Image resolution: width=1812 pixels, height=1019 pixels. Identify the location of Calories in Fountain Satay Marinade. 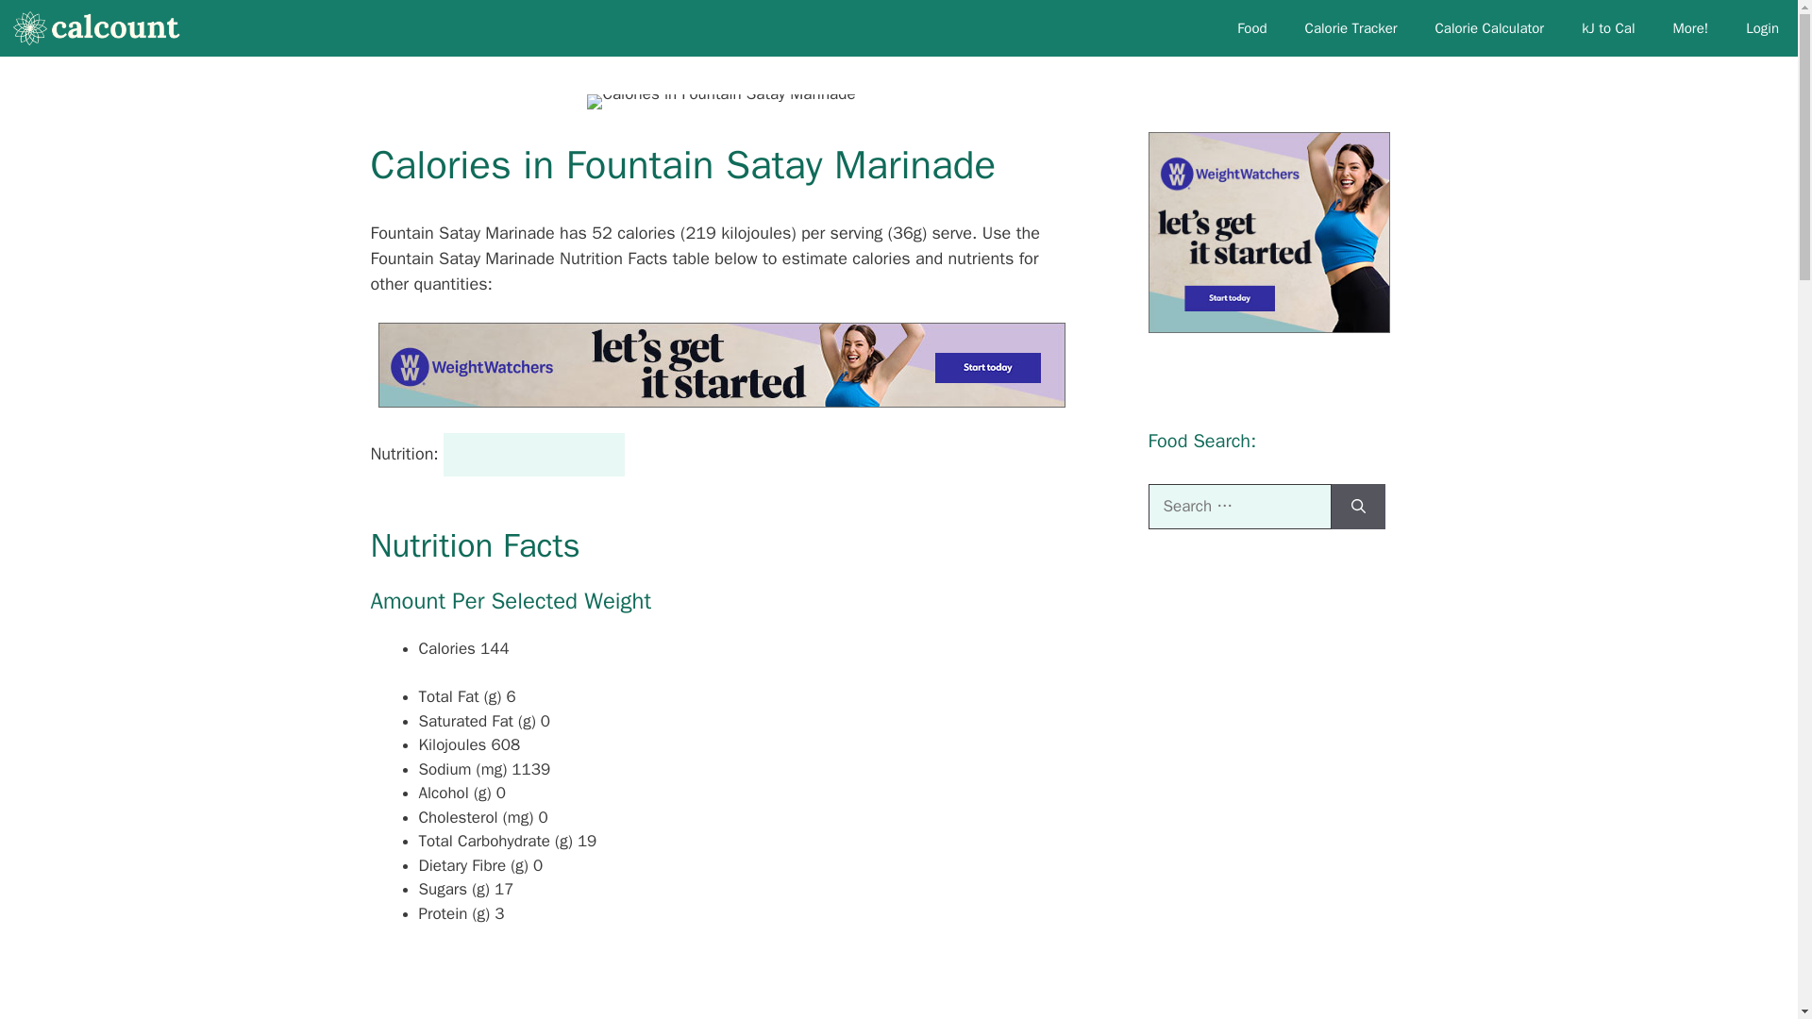
(721, 102).